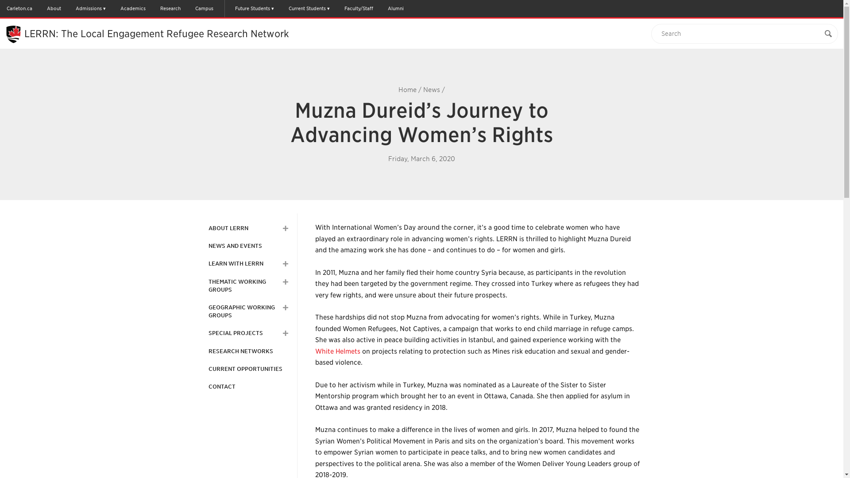 The width and height of the screenshot is (850, 478). I want to click on Home, so click(407, 89).